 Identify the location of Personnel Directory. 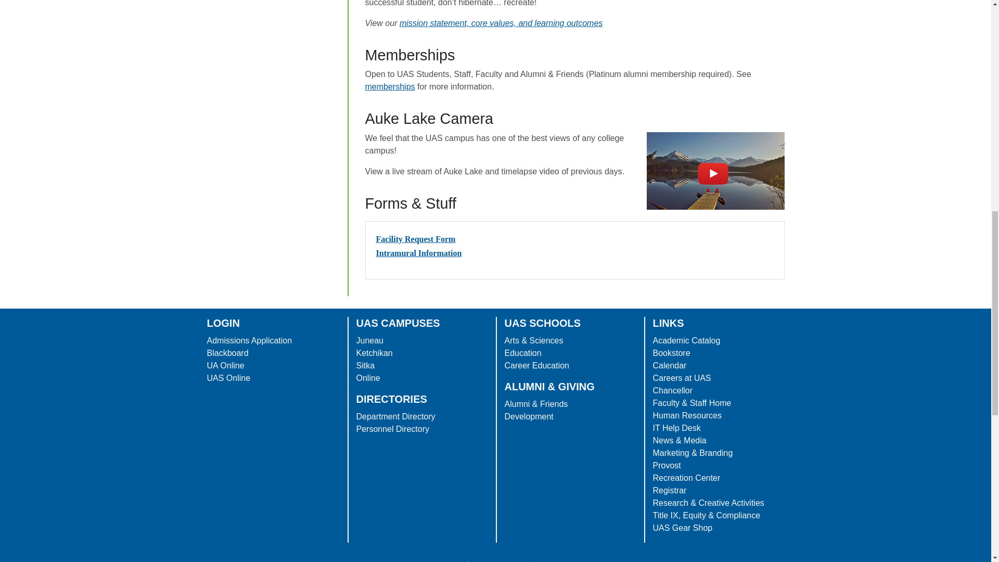
(392, 429).